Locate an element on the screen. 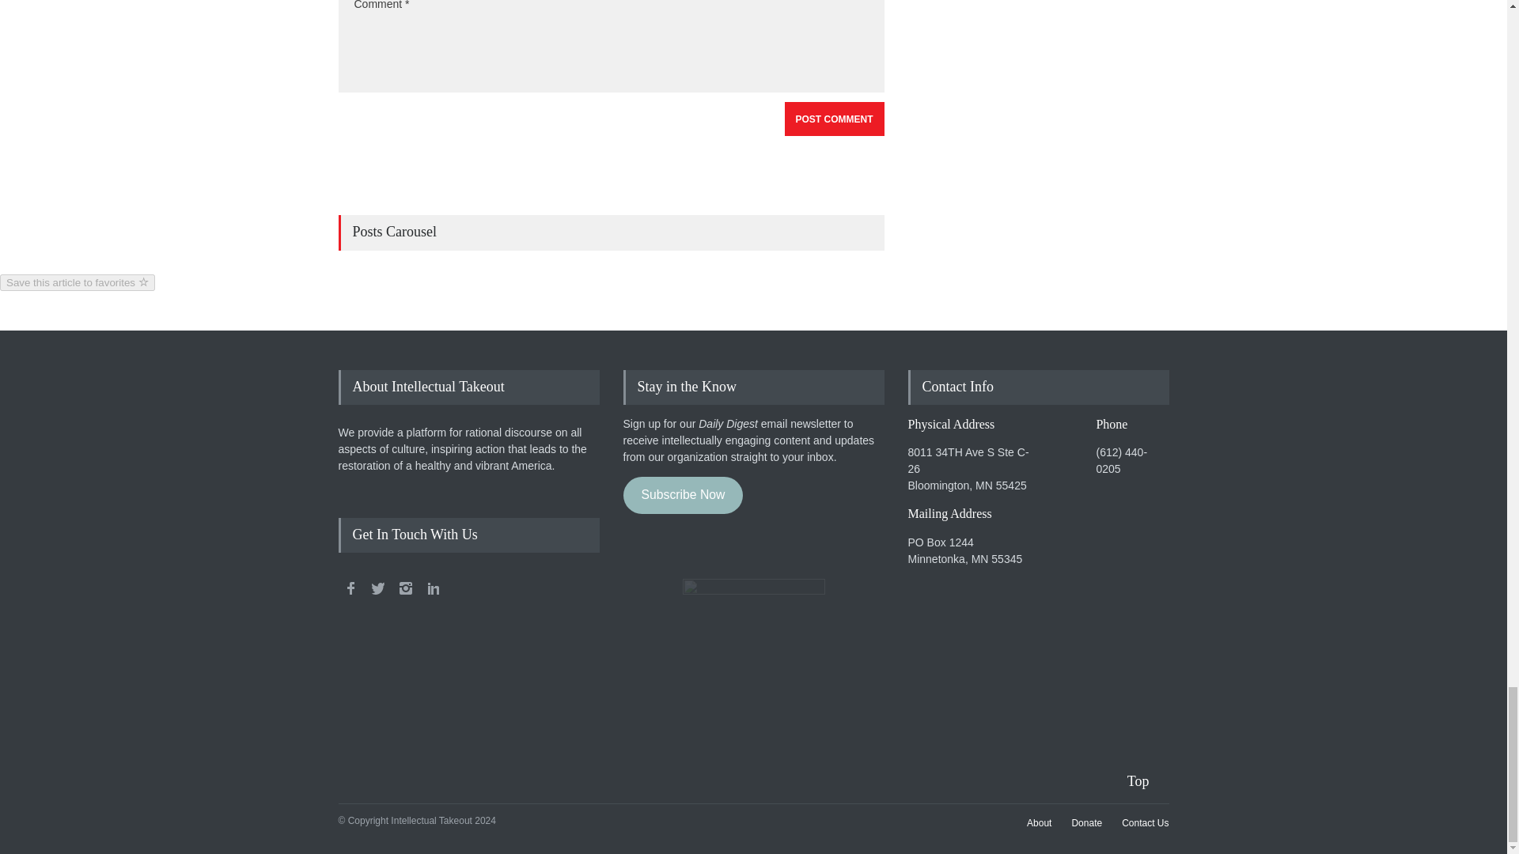 The height and width of the screenshot is (854, 1519). Top is located at coordinates (1148, 781).